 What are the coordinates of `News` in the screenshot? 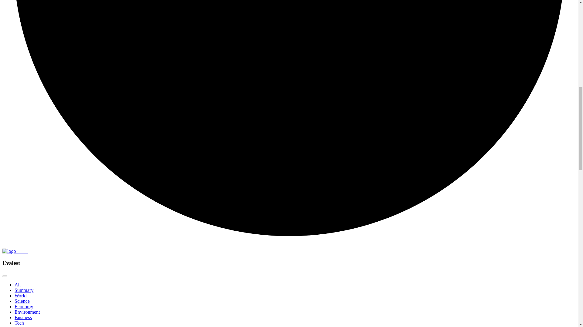 It's located at (15, 251).